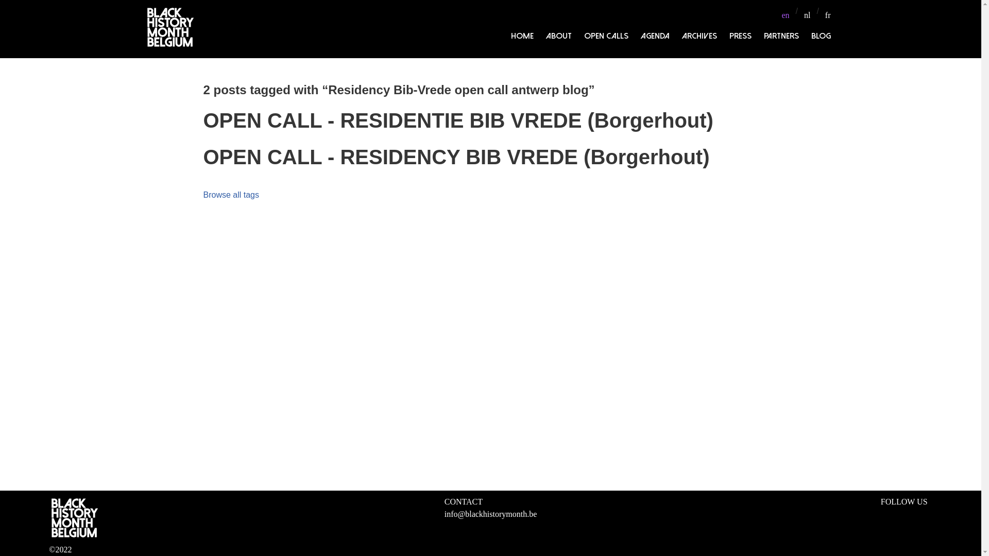 The height and width of the screenshot is (556, 989). Describe the element at coordinates (907, 513) in the screenshot. I see `twitter` at that location.